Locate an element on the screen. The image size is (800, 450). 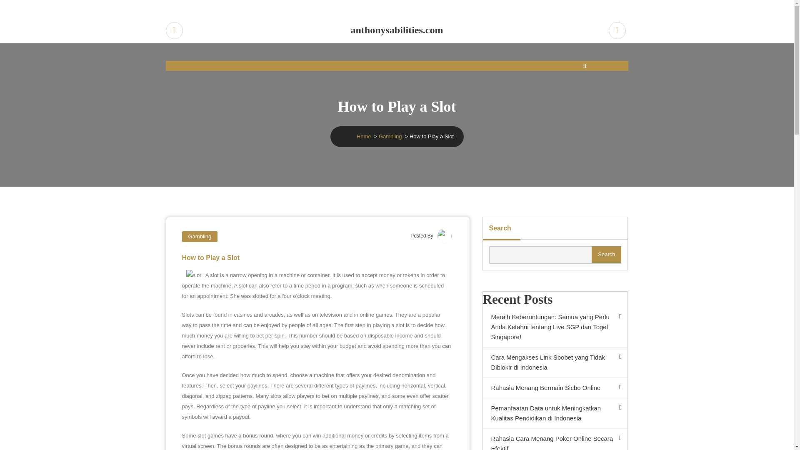
Gambling is located at coordinates (199, 237).